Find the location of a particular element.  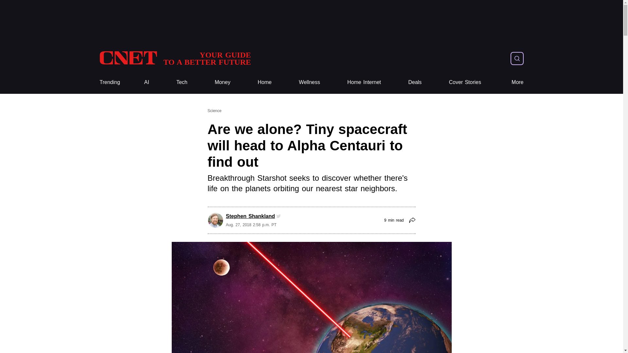

Money is located at coordinates (222, 82).